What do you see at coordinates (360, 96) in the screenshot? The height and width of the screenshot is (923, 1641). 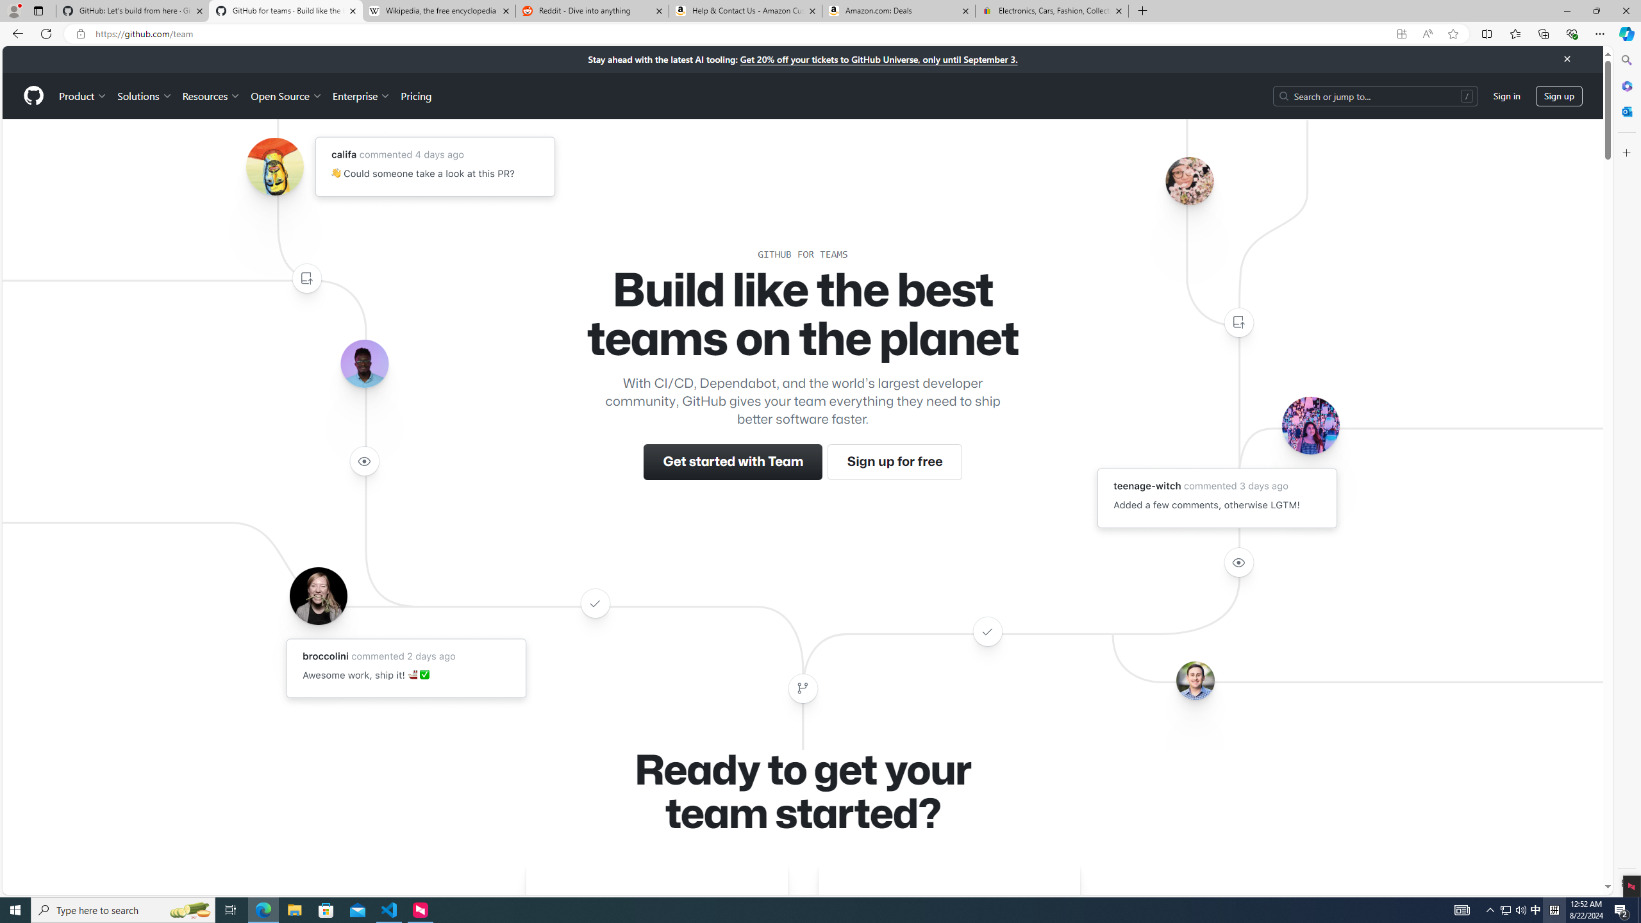 I see `Enterprise` at bounding box center [360, 96].